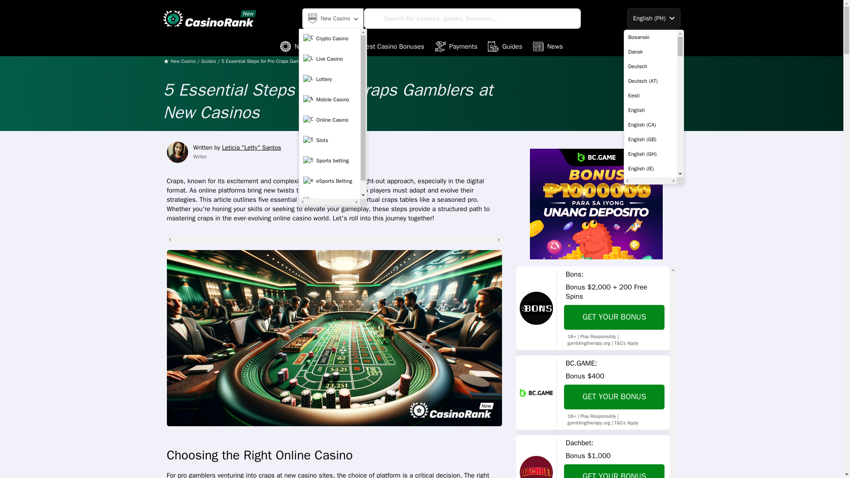  I want to click on Deutsch, so click(650, 66).